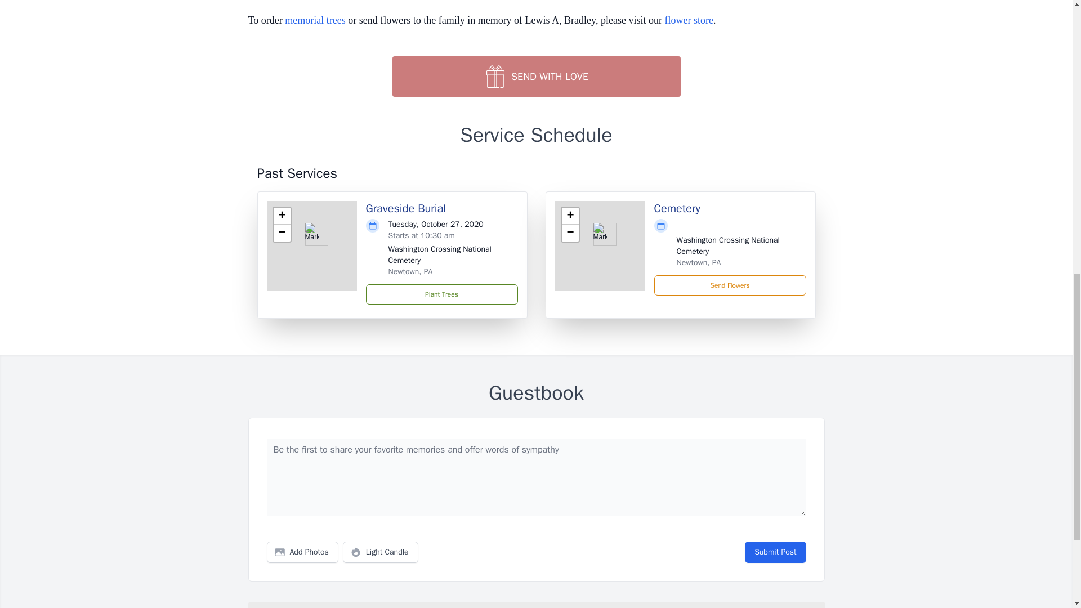 This screenshot has height=608, width=1081. I want to click on flower store, so click(688, 20).